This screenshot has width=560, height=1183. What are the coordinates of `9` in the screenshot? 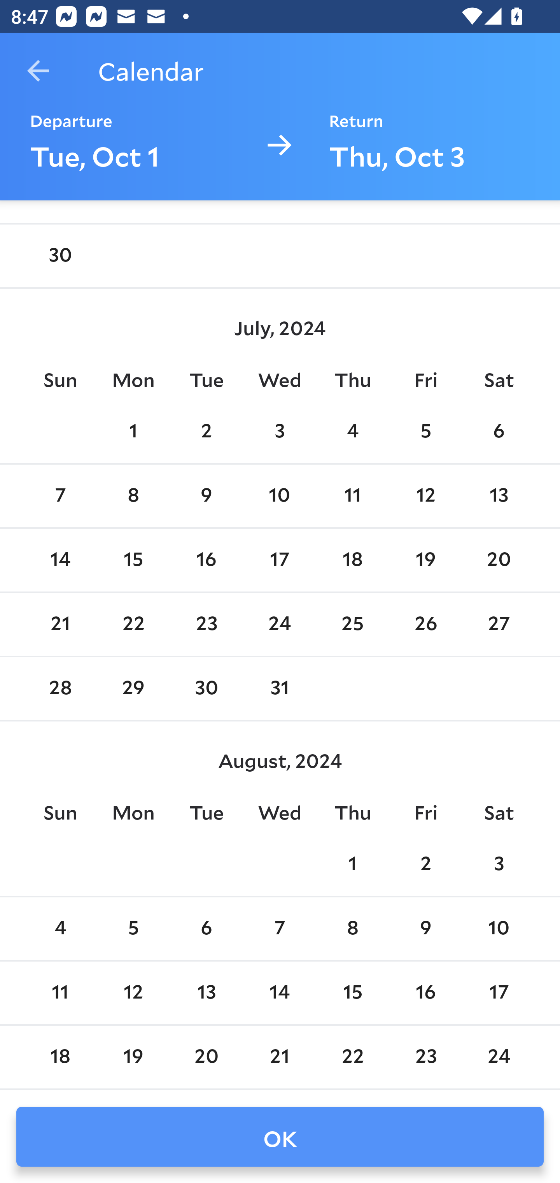 It's located at (206, 495).